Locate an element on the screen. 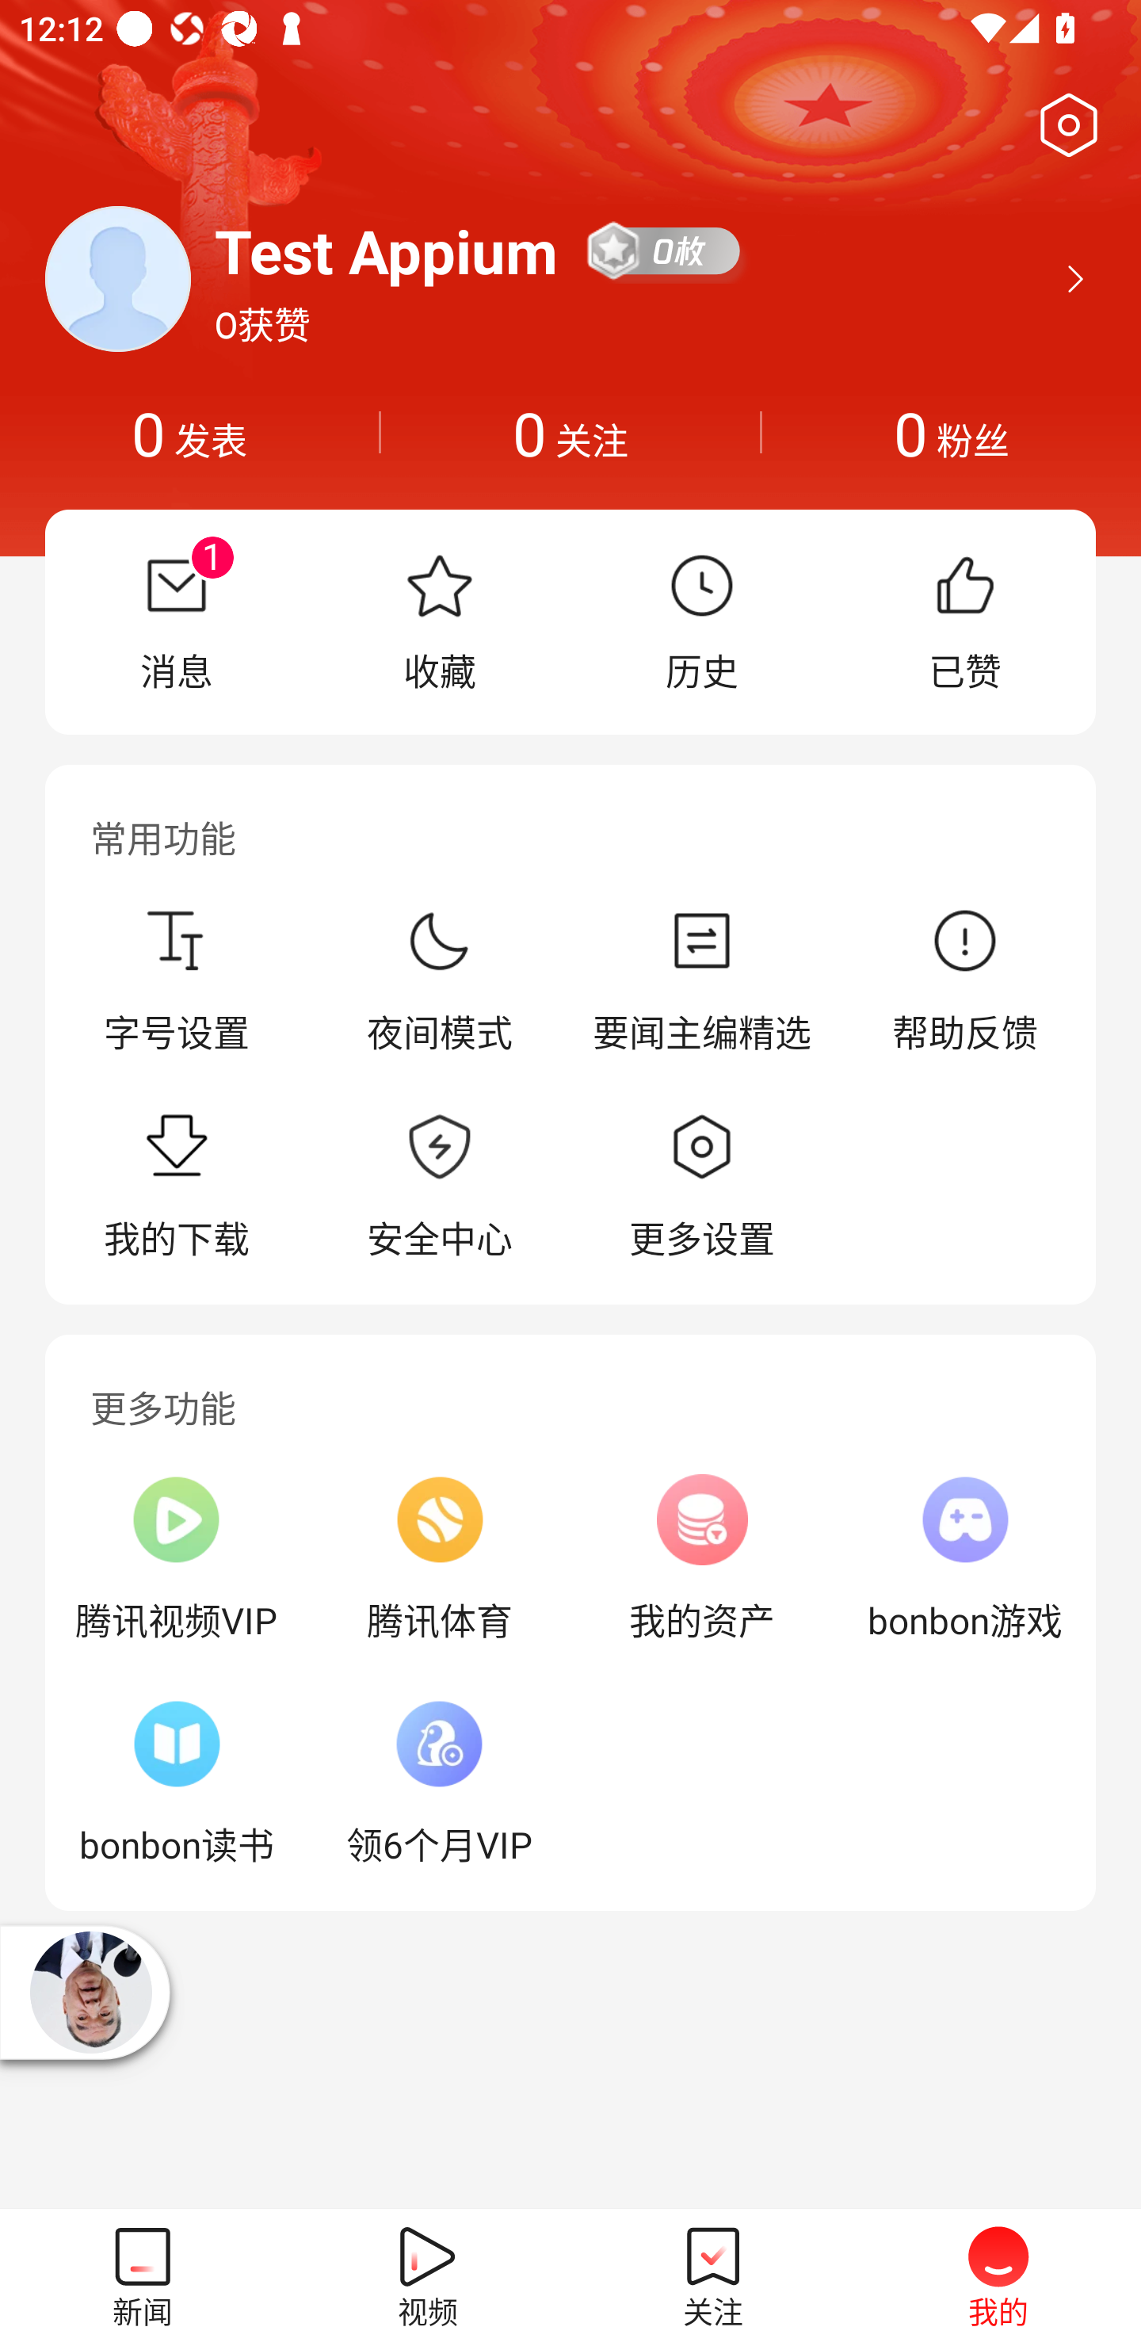 Image resolution: width=1141 pixels, height=2346 pixels. 收藏，可点击 is located at coordinates (439, 621).